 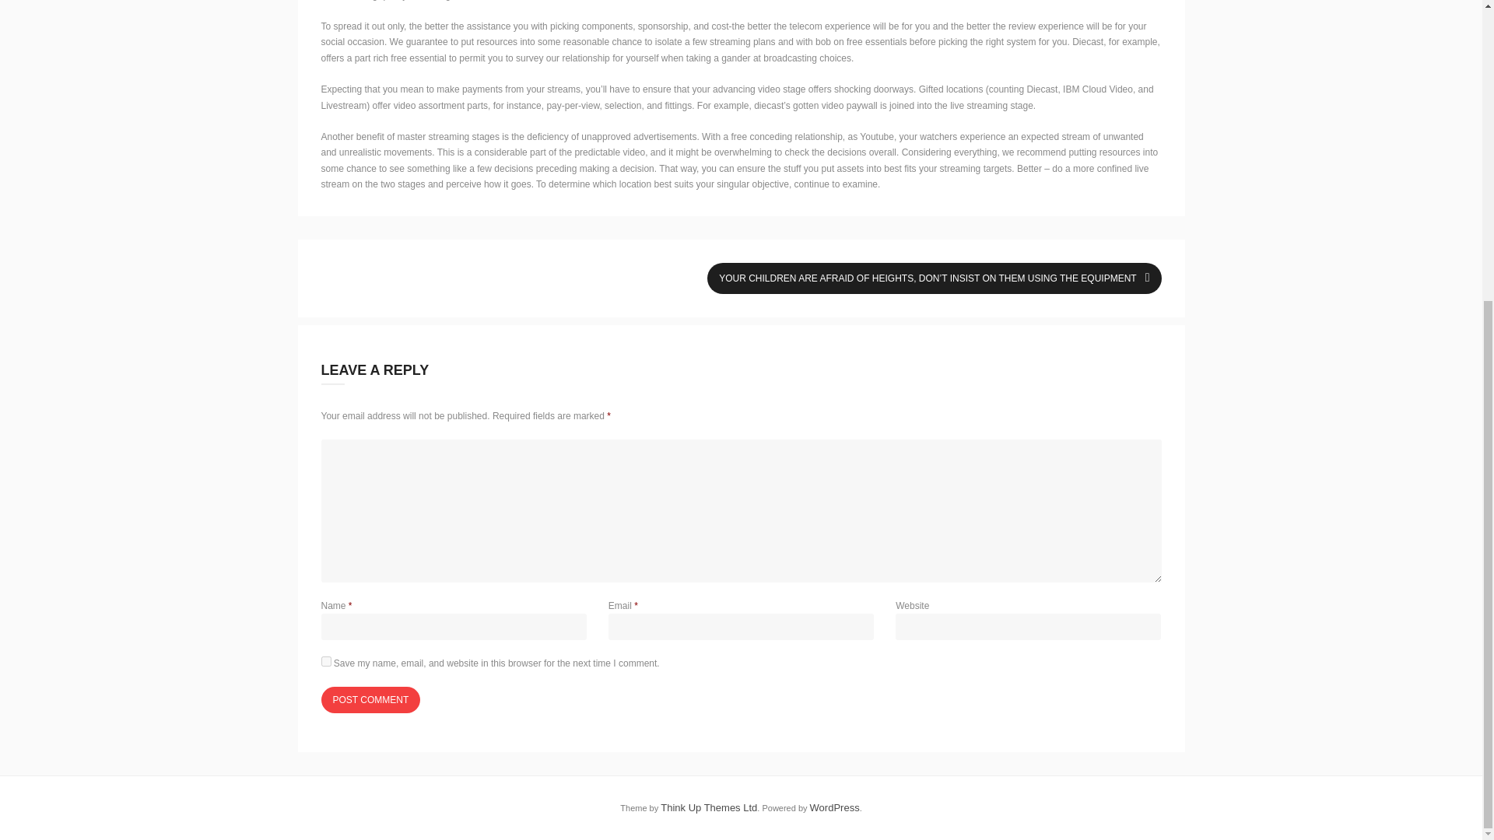 I want to click on yes, so click(x=325, y=661).